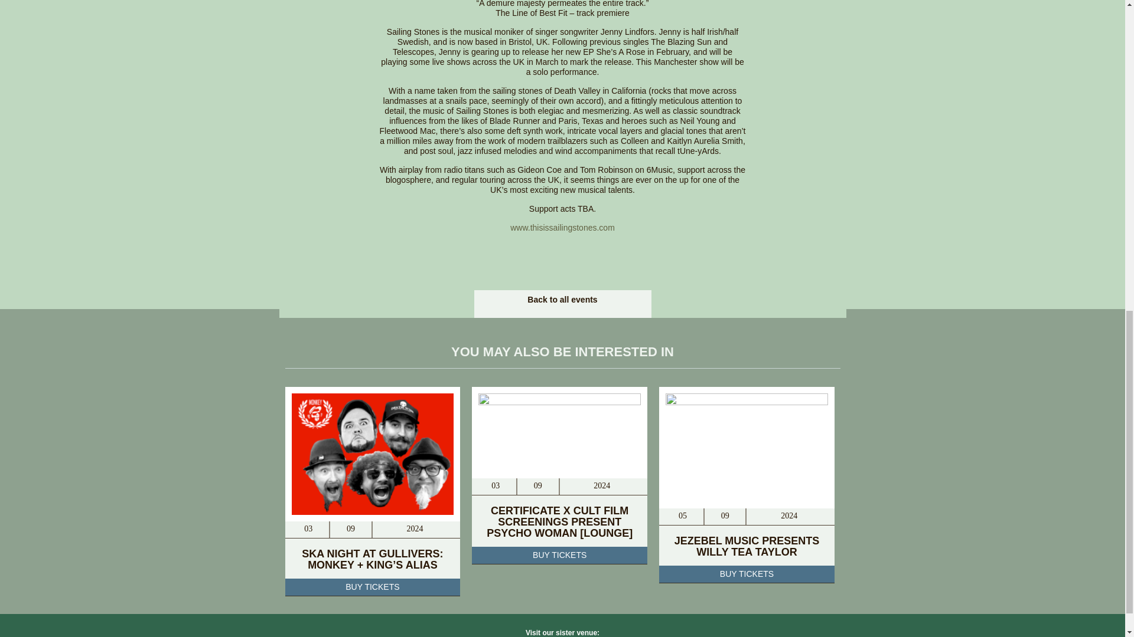  Describe the element at coordinates (747, 546) in the screenshot. I see `JEZEBEL MUSIC PRESENTS WILLY TEA TAYLOR` at that location.